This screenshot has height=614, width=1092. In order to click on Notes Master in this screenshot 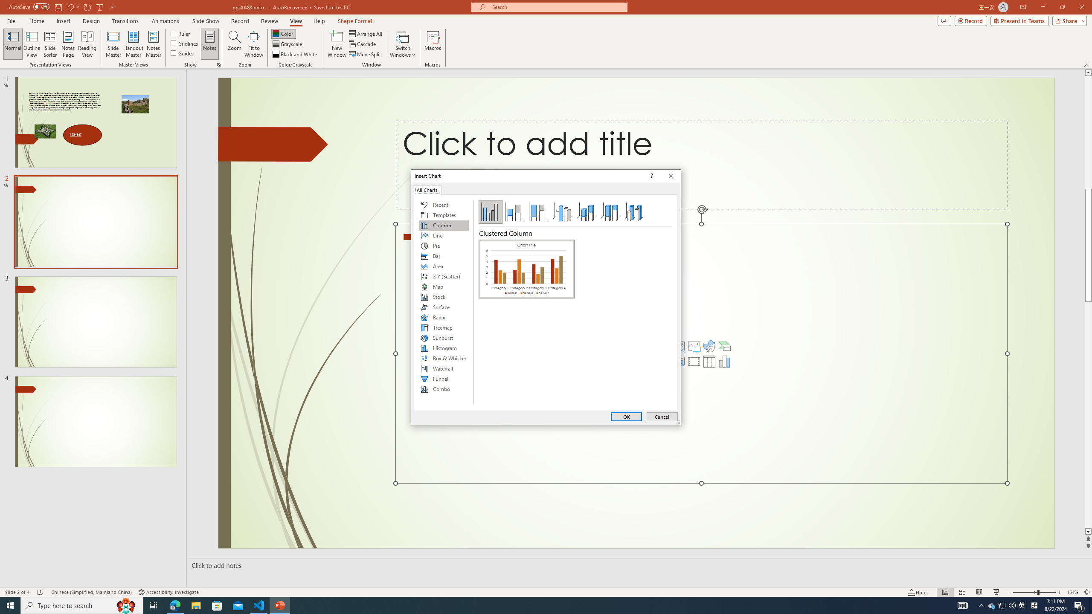, I will do `click(153, 44)`.